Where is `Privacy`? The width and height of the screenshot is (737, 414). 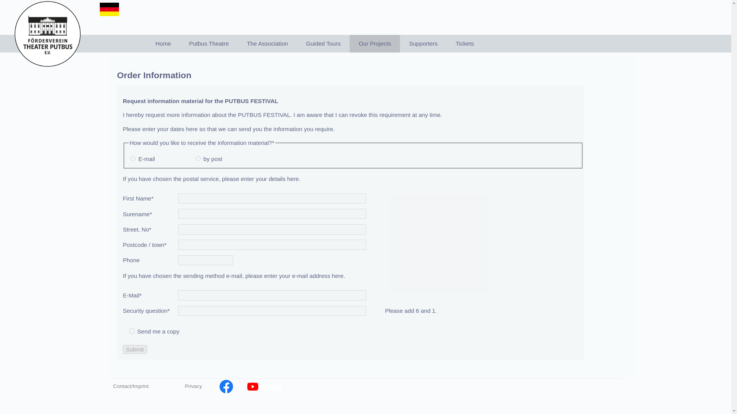
Privacy is located at coordinates (201, 386).